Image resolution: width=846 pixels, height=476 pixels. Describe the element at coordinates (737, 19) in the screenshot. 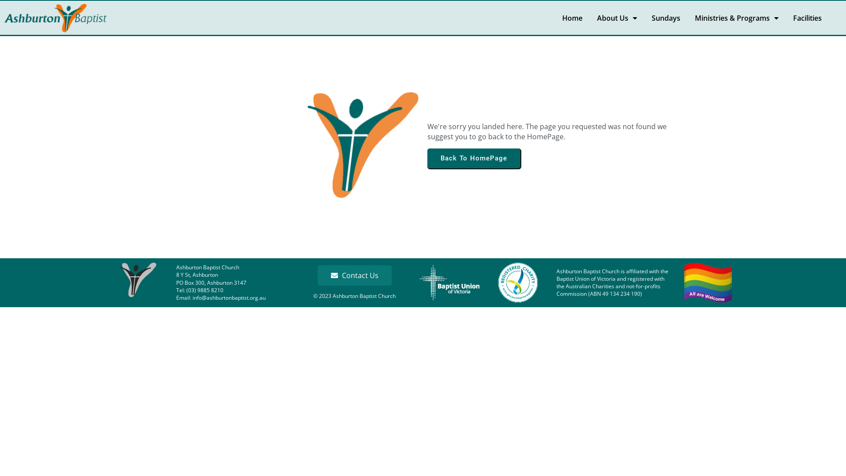

I see `Ministries & Programs` at that location.